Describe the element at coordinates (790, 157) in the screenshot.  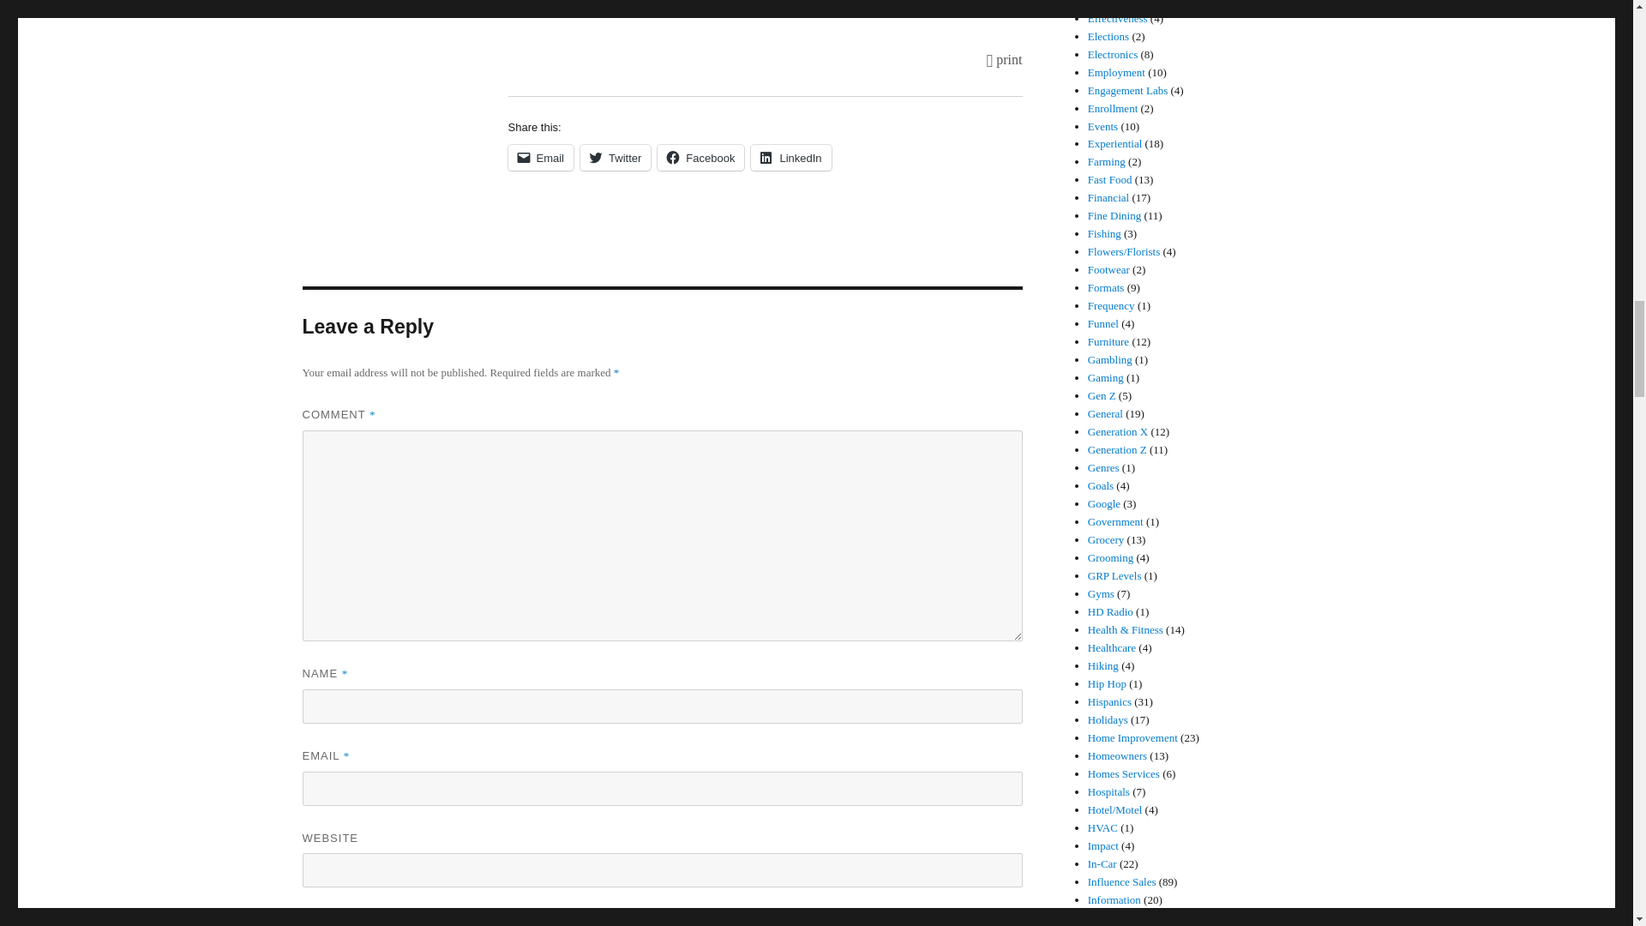
I see `Click to share on LinkedIn` at that location.